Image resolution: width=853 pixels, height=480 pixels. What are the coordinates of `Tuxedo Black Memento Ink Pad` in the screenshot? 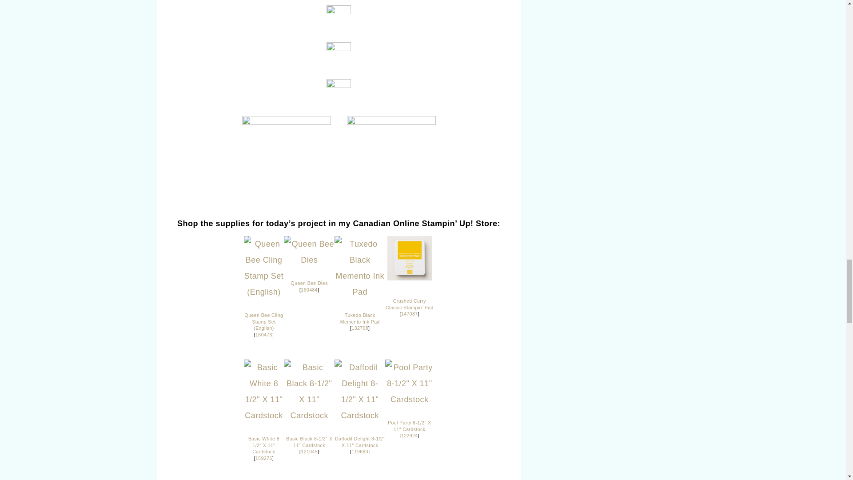 It's located at (360, 292).